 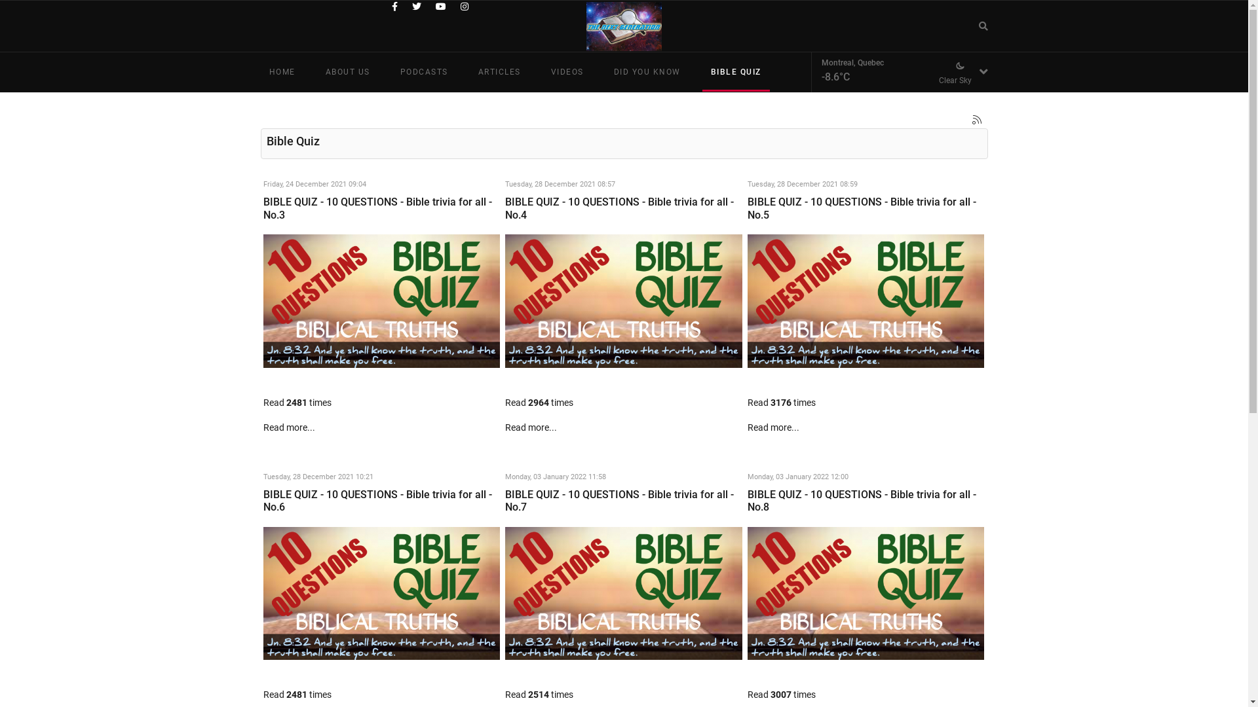 What do you see at coordinates (866, 594) in the screenshot?
I see `BIBLE QUIZ - 10 QUESTIONS - Bible trivia for all - No.8` at bounding box center [866, 594].